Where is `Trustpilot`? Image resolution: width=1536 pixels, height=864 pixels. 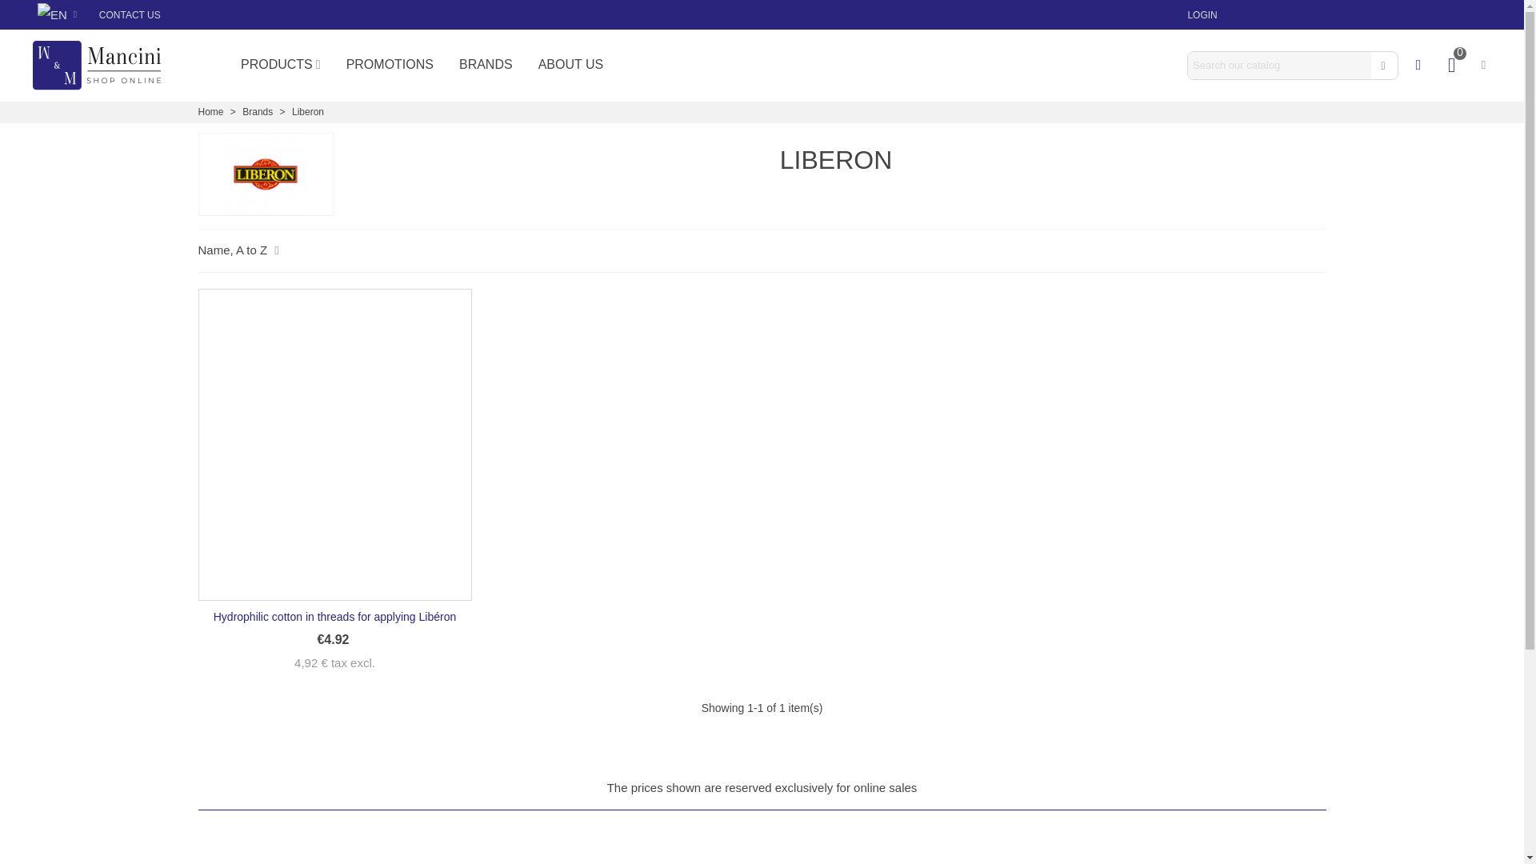
Trustpilot is located at coordinates (1154, 13).